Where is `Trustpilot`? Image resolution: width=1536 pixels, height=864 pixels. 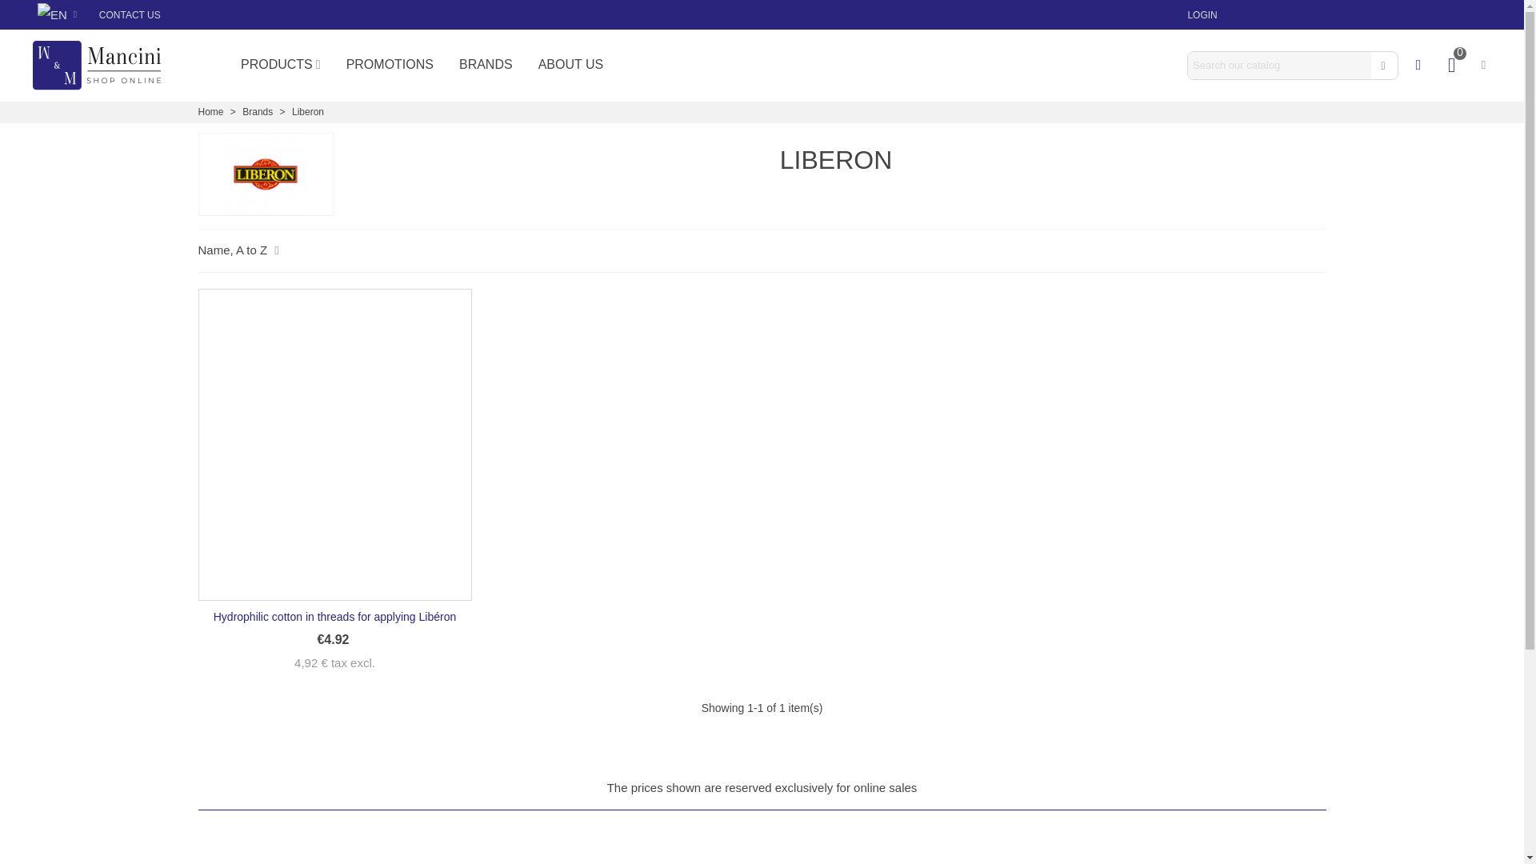
Trustpilot is located at coordinates (1154, 13).